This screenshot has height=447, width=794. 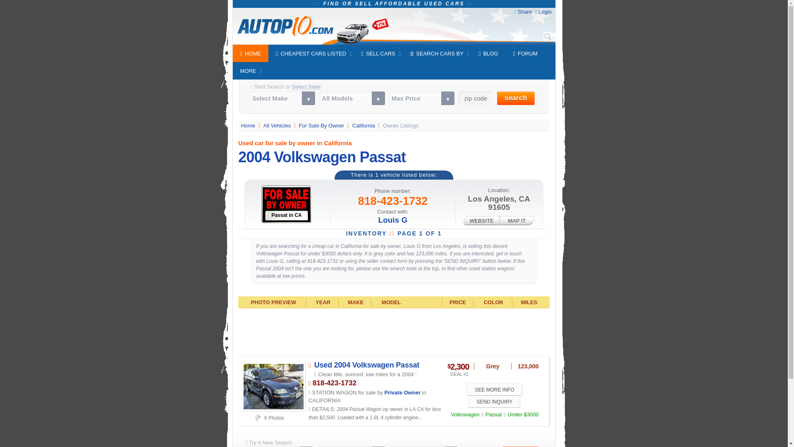 I want to click on Share, so click(x=524, y=12).